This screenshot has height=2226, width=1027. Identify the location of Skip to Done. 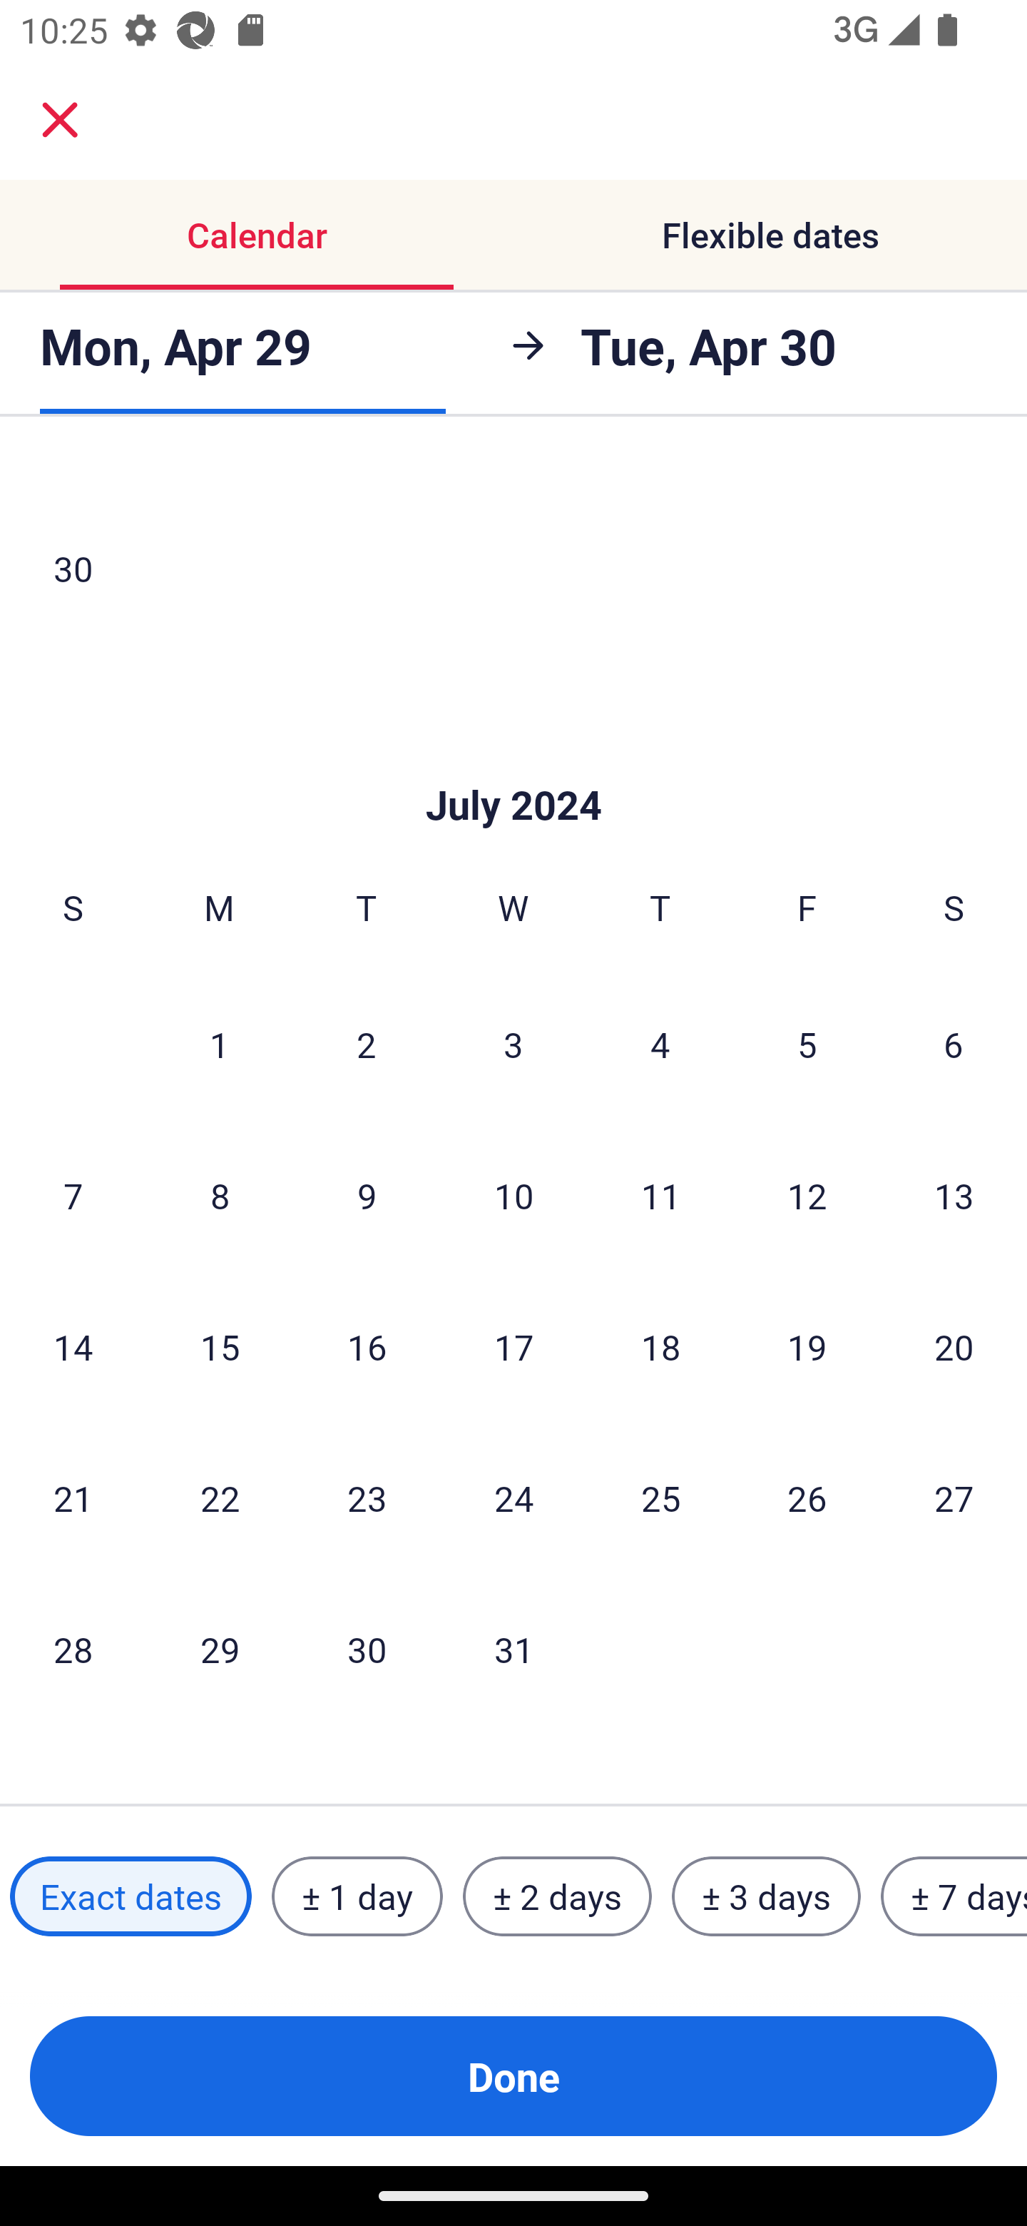
(513, 763).